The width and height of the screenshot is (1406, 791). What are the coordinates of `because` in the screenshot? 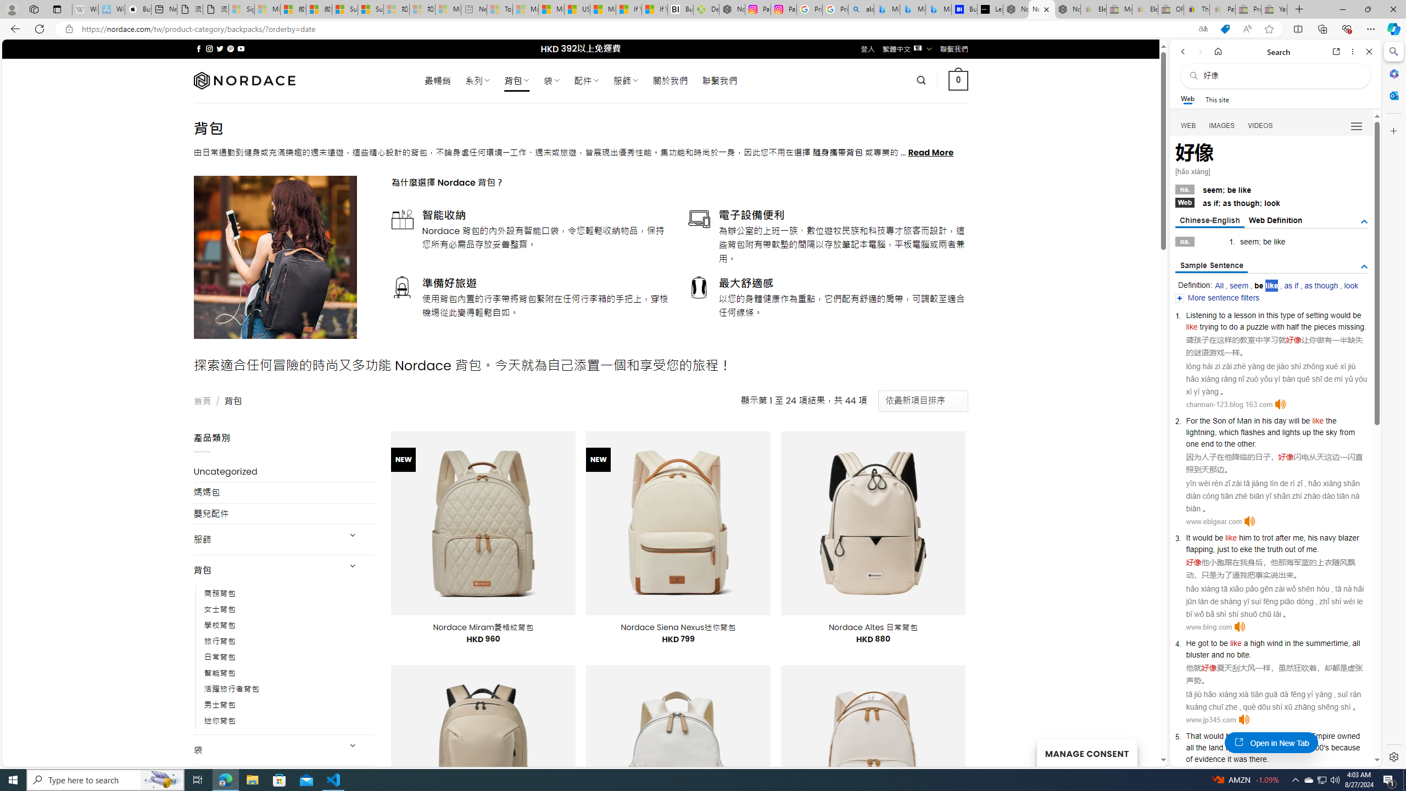 It's located at (1346, 748).